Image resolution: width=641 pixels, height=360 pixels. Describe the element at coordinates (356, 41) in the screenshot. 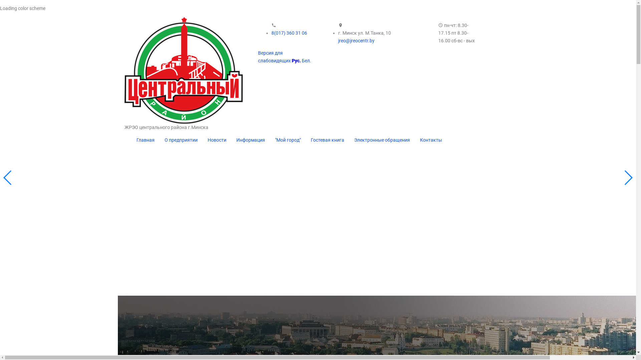

I see `jreo@jreocentr.by` at that location.